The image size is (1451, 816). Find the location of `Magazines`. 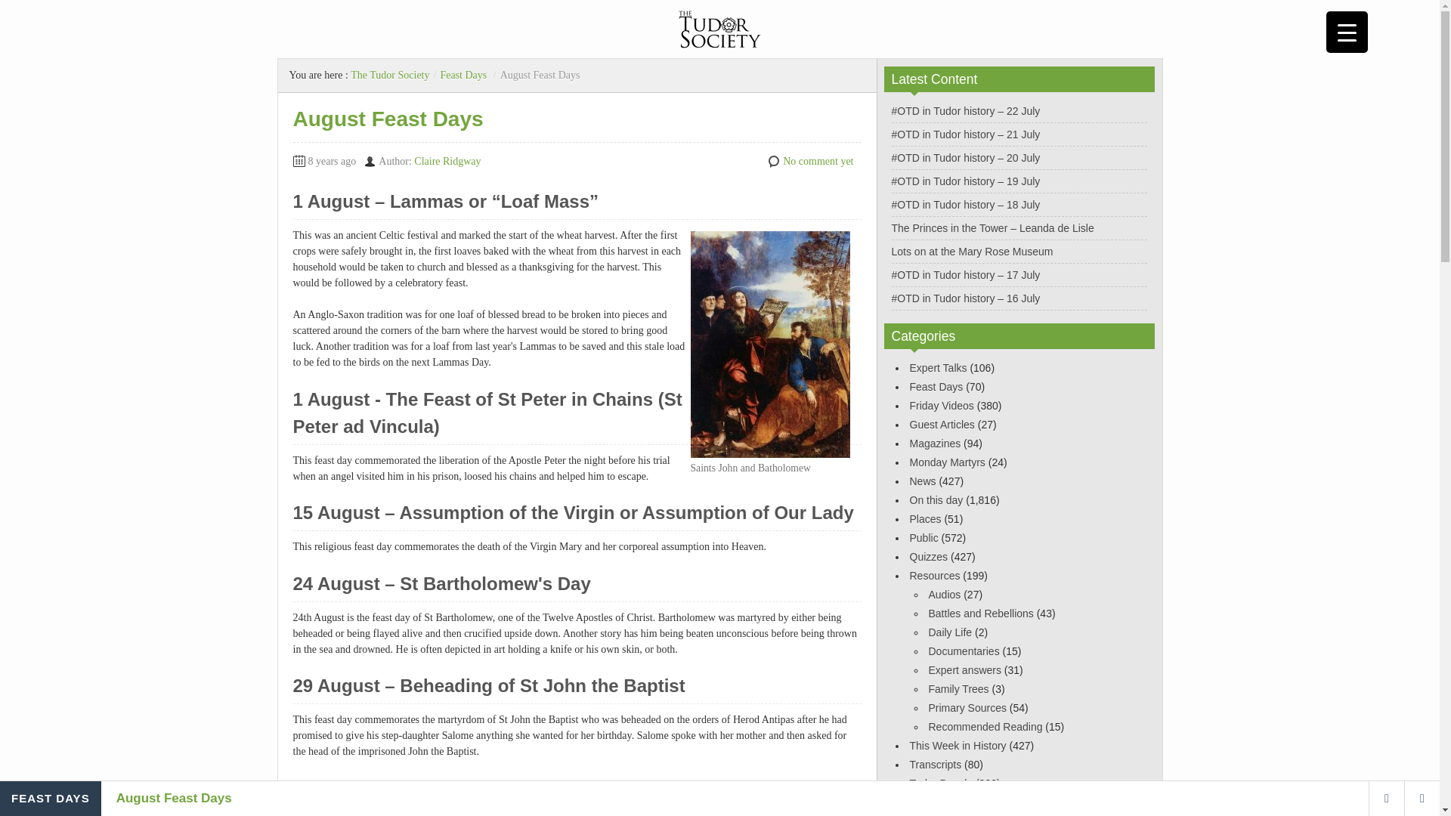

Magazines is located at coordinates (935, 443).